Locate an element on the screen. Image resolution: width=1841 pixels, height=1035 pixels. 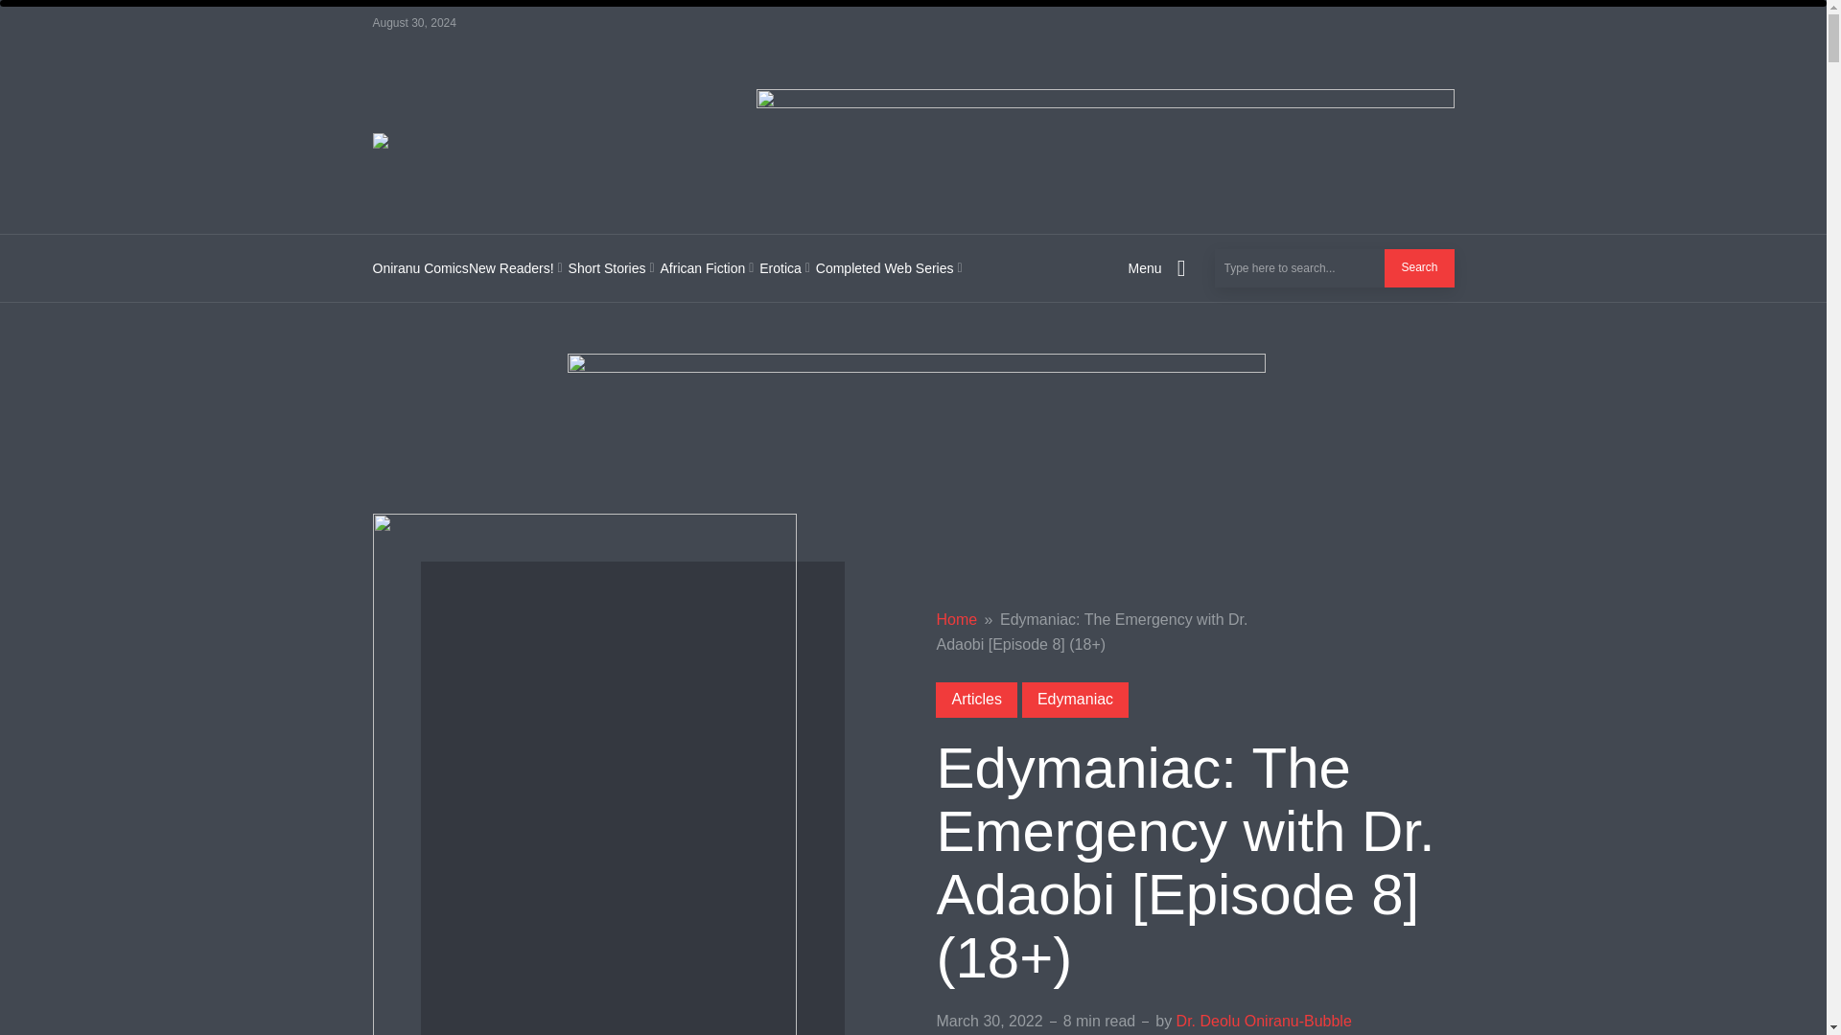
Oniranu Comics is located at coordinates (419, 267).